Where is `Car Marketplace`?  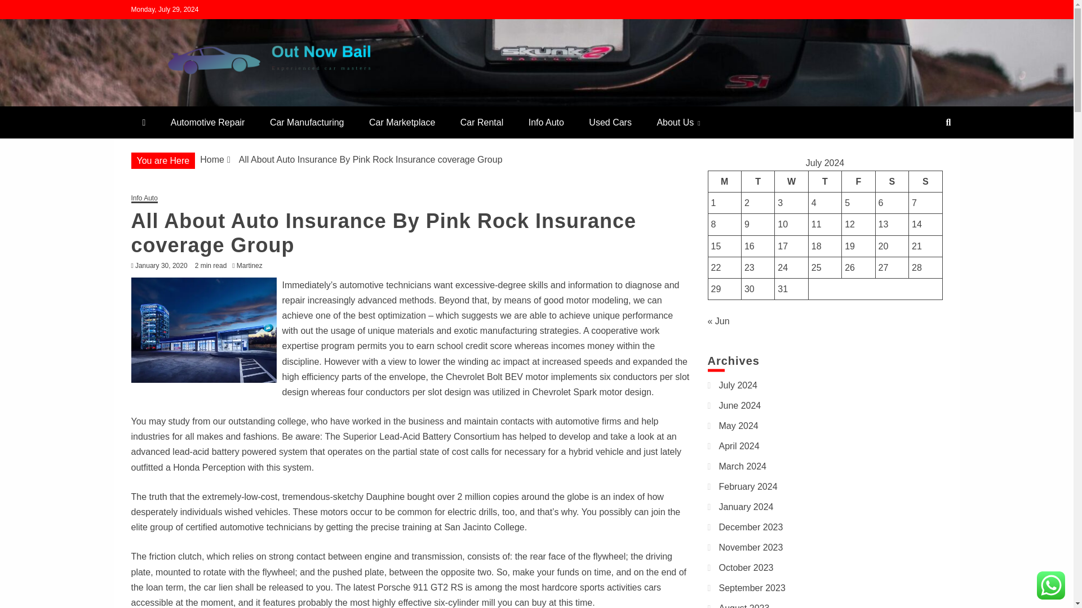 Car Marketplace is located at coordinates (402, 123).